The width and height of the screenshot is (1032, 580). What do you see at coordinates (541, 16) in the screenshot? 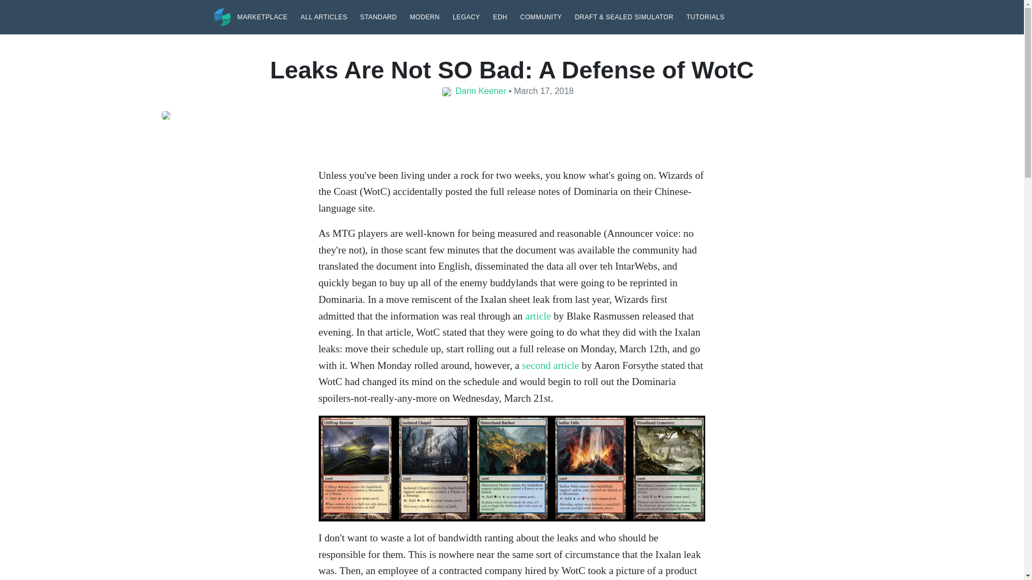
I see `COMMUNITY` at bounding box center [541, 16].